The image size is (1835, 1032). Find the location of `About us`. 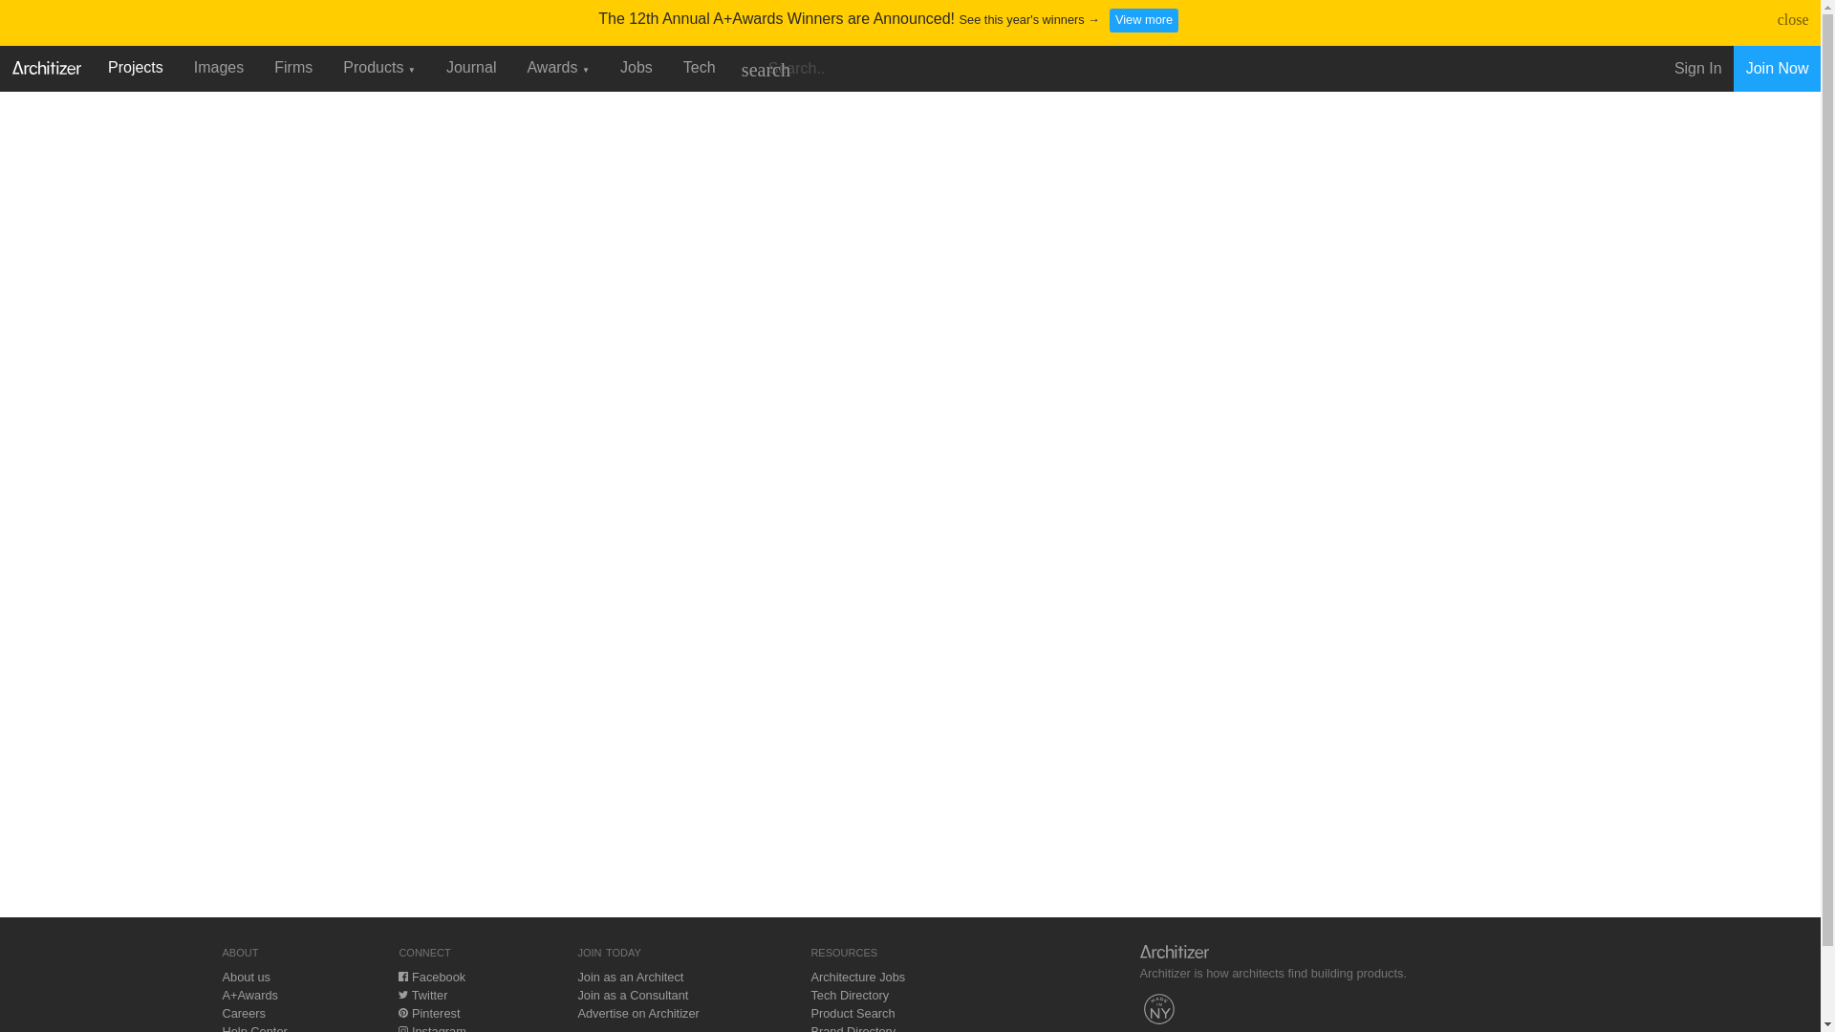

About us is located at coordinates (246, 977).